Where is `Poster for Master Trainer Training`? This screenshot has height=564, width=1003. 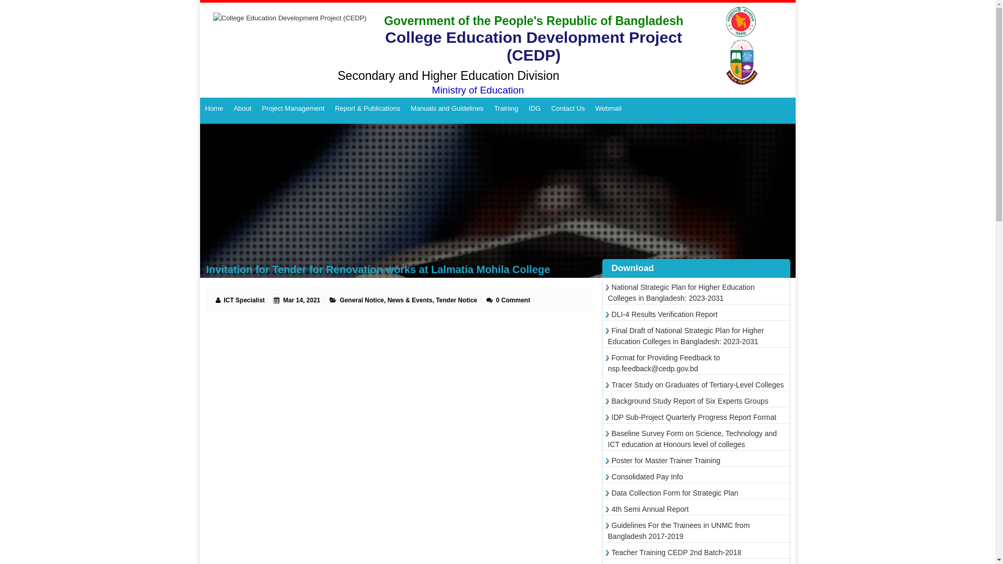
Poster for Master Trainer Training is located at coordinates (664, 461).